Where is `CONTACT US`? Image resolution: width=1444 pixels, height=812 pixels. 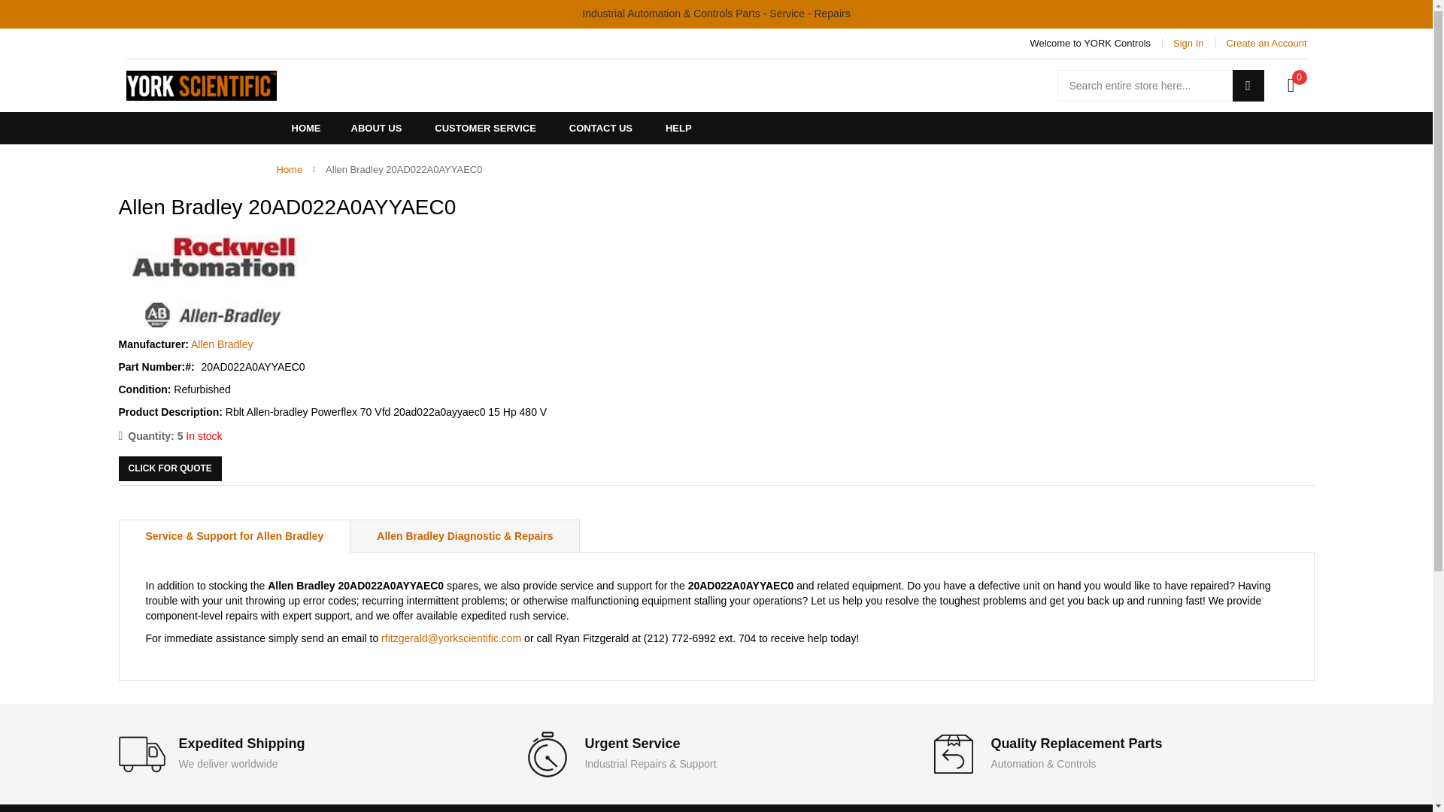
CONTACT US is located at coordinates (600, 128).